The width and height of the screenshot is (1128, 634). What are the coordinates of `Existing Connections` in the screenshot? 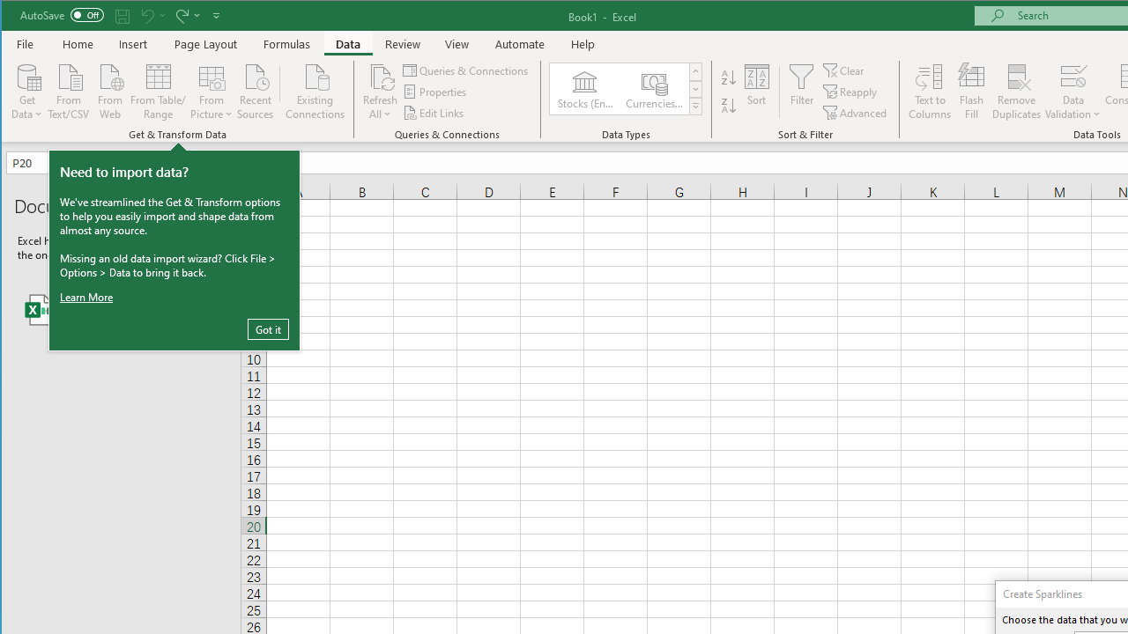 It's located at (315, 90).